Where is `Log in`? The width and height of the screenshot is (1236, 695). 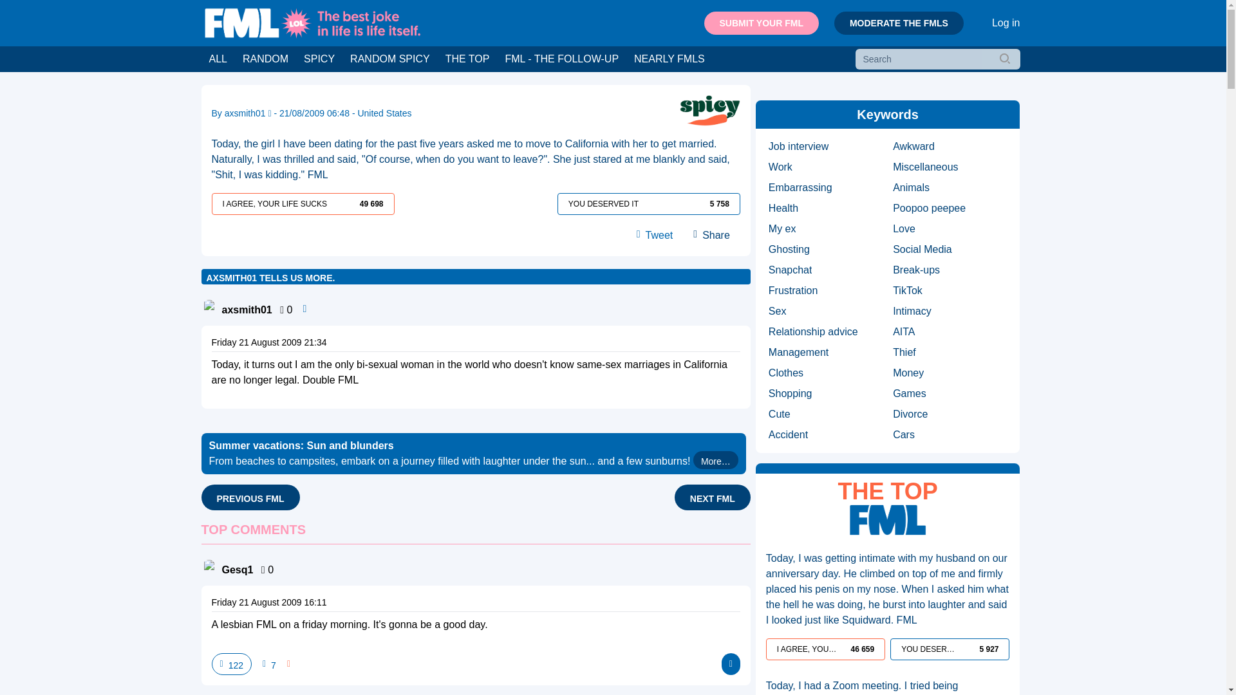
Log in is located at coordinates (1006, 23).